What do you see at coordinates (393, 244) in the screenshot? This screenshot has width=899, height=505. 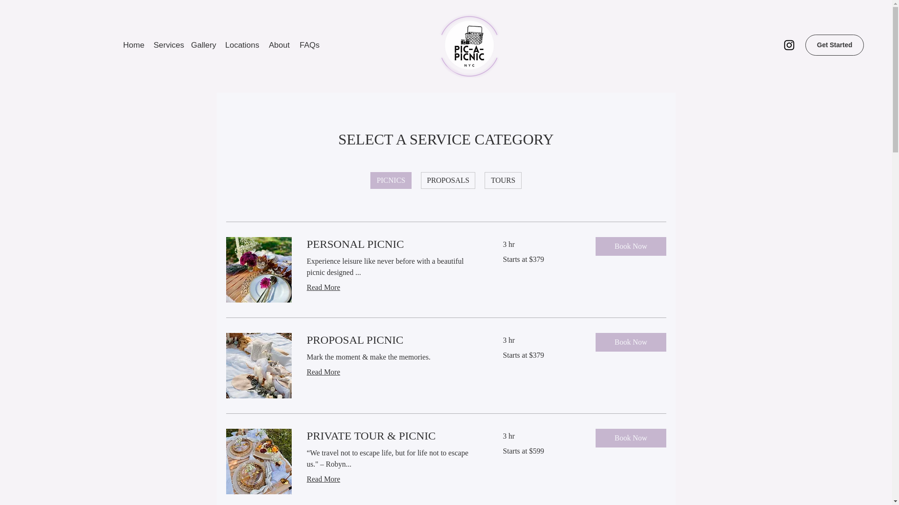 I see `PERSONAL PICNIC` at bounding box center [393, 244].